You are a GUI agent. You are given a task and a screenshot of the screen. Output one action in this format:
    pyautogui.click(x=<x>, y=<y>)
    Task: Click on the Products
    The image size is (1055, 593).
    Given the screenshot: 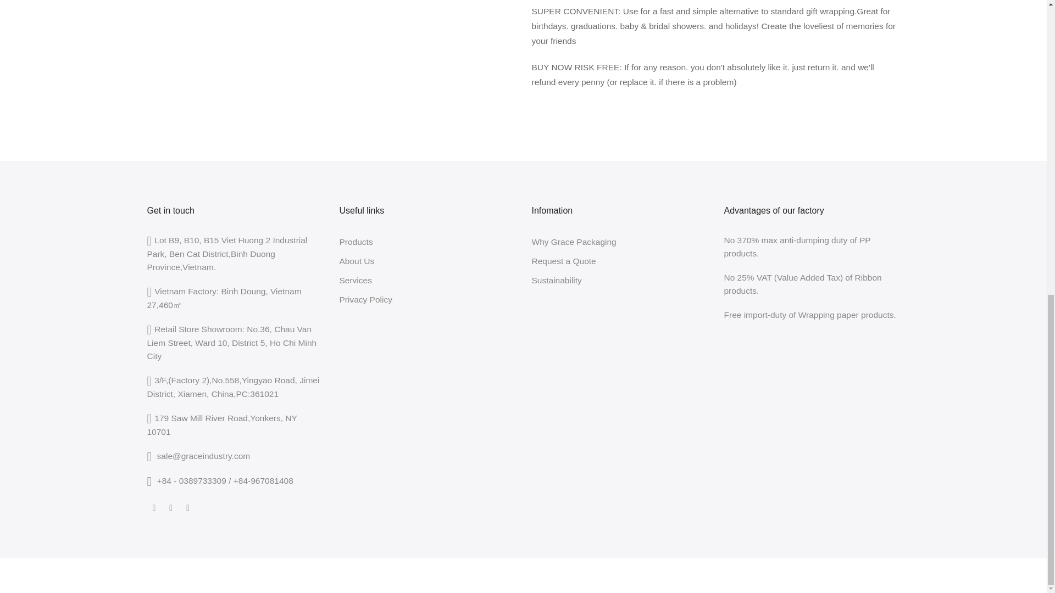 What is the action you would take?
    pyautogui.click(x=356, y=242)
    